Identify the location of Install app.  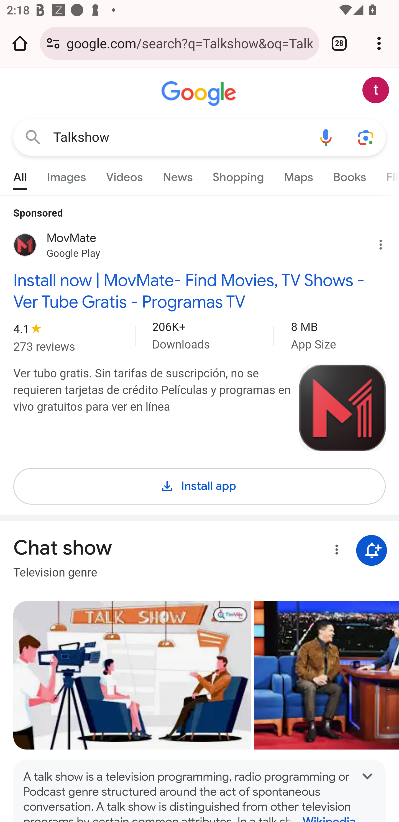
(199, 484).